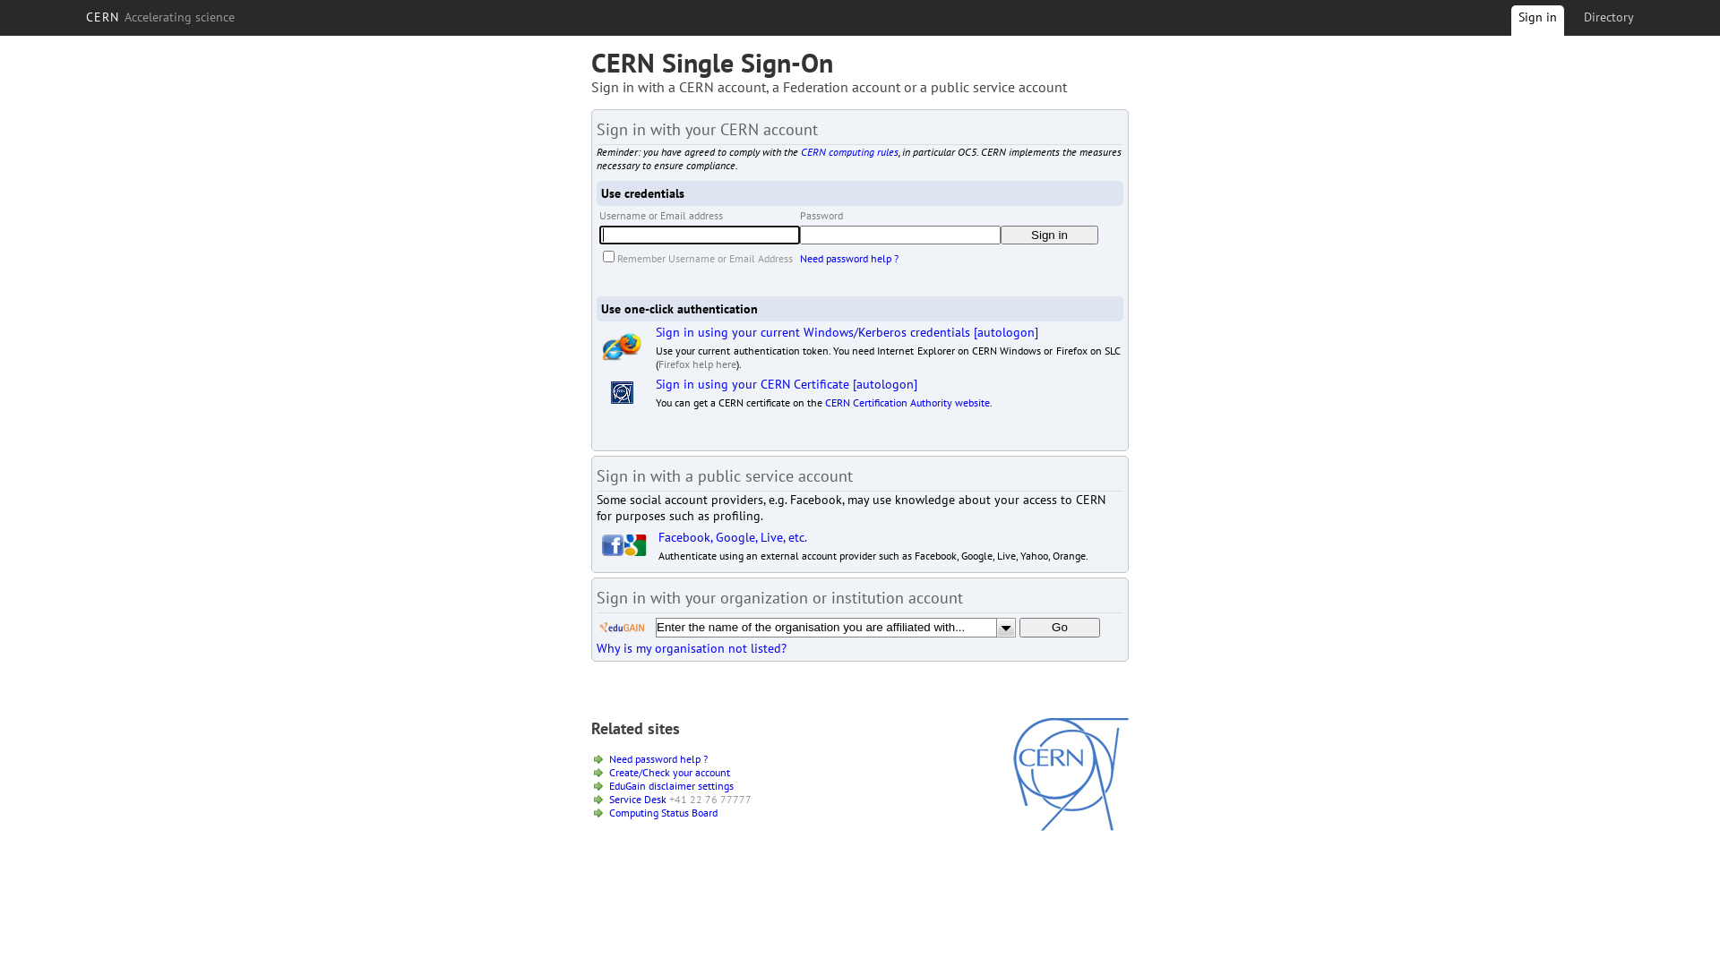 The width and height of the screenshot is (1720, 967). I want to click on Sign in using your current Windows/Kerberos credentials, so click(813, 332).